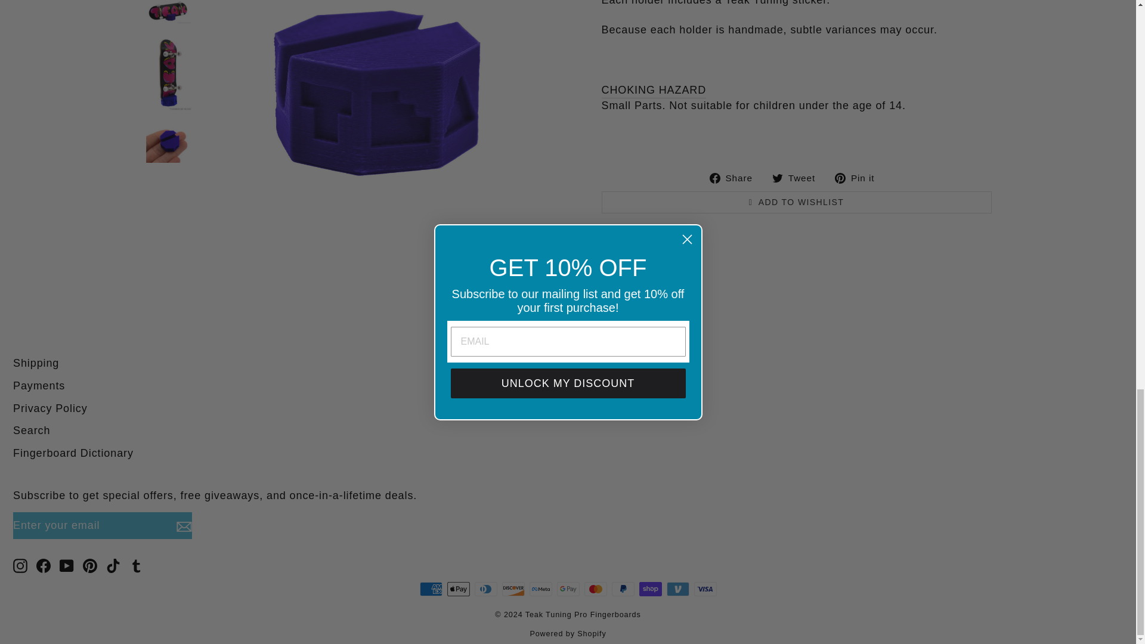  I want to click on Pin on Pinterest, so click(859, 177).